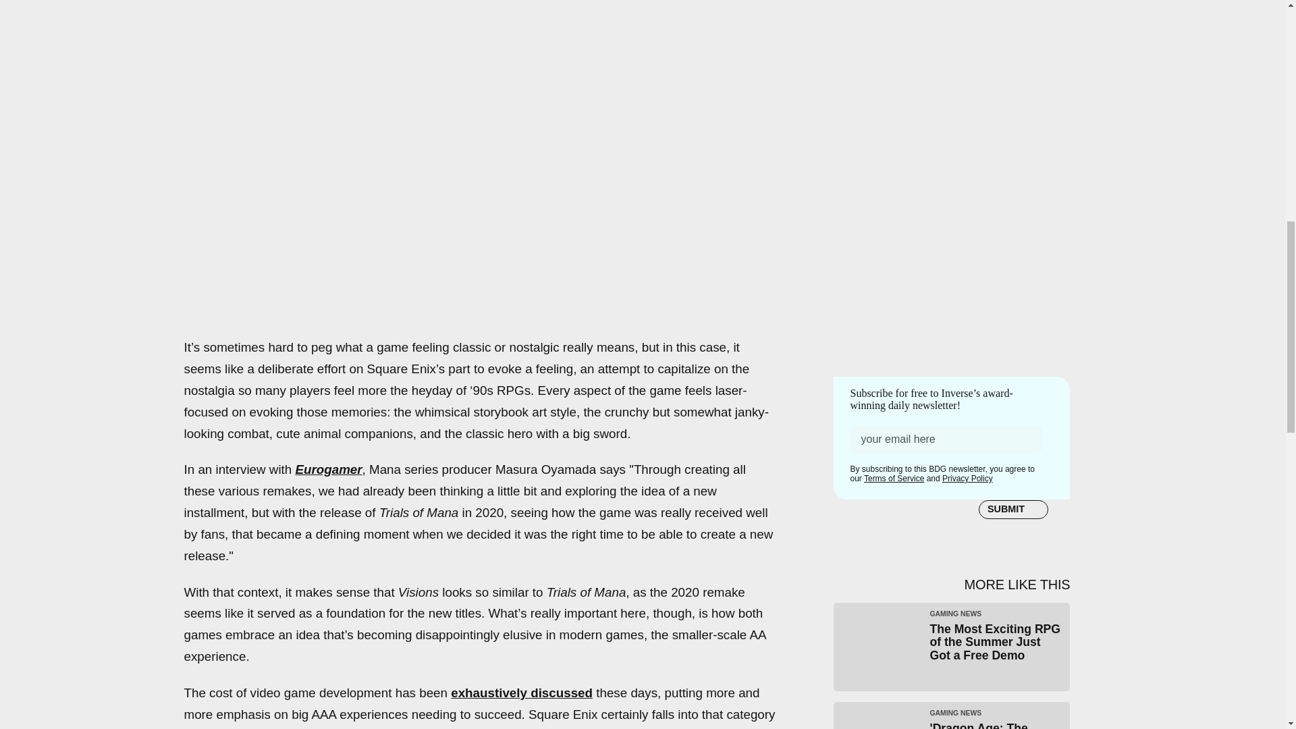 This screenshot has width=1296, height=729. I want to click on Eurogamer, so click(328, 469).